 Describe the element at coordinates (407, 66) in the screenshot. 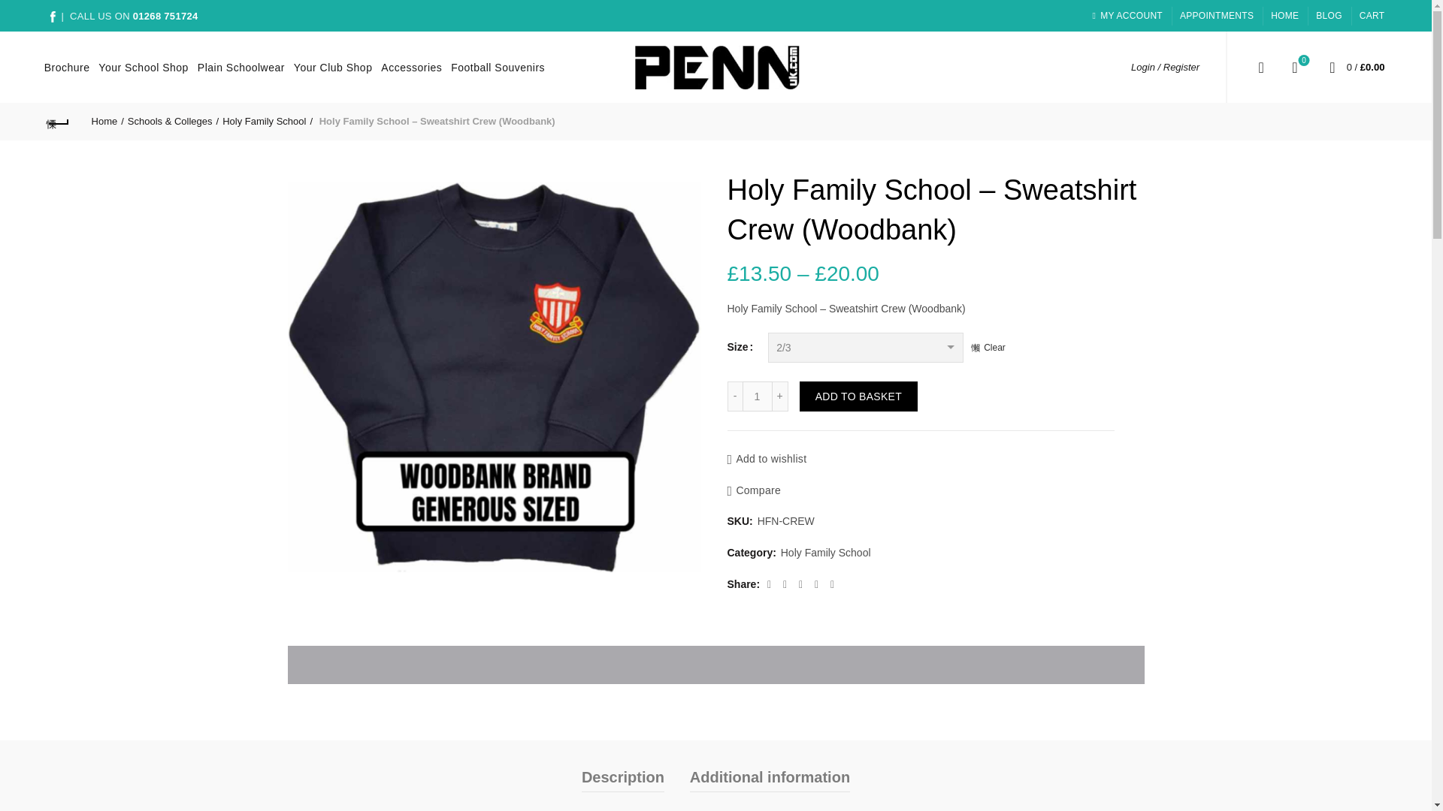

I see `Plain Schoolwear` at that location.